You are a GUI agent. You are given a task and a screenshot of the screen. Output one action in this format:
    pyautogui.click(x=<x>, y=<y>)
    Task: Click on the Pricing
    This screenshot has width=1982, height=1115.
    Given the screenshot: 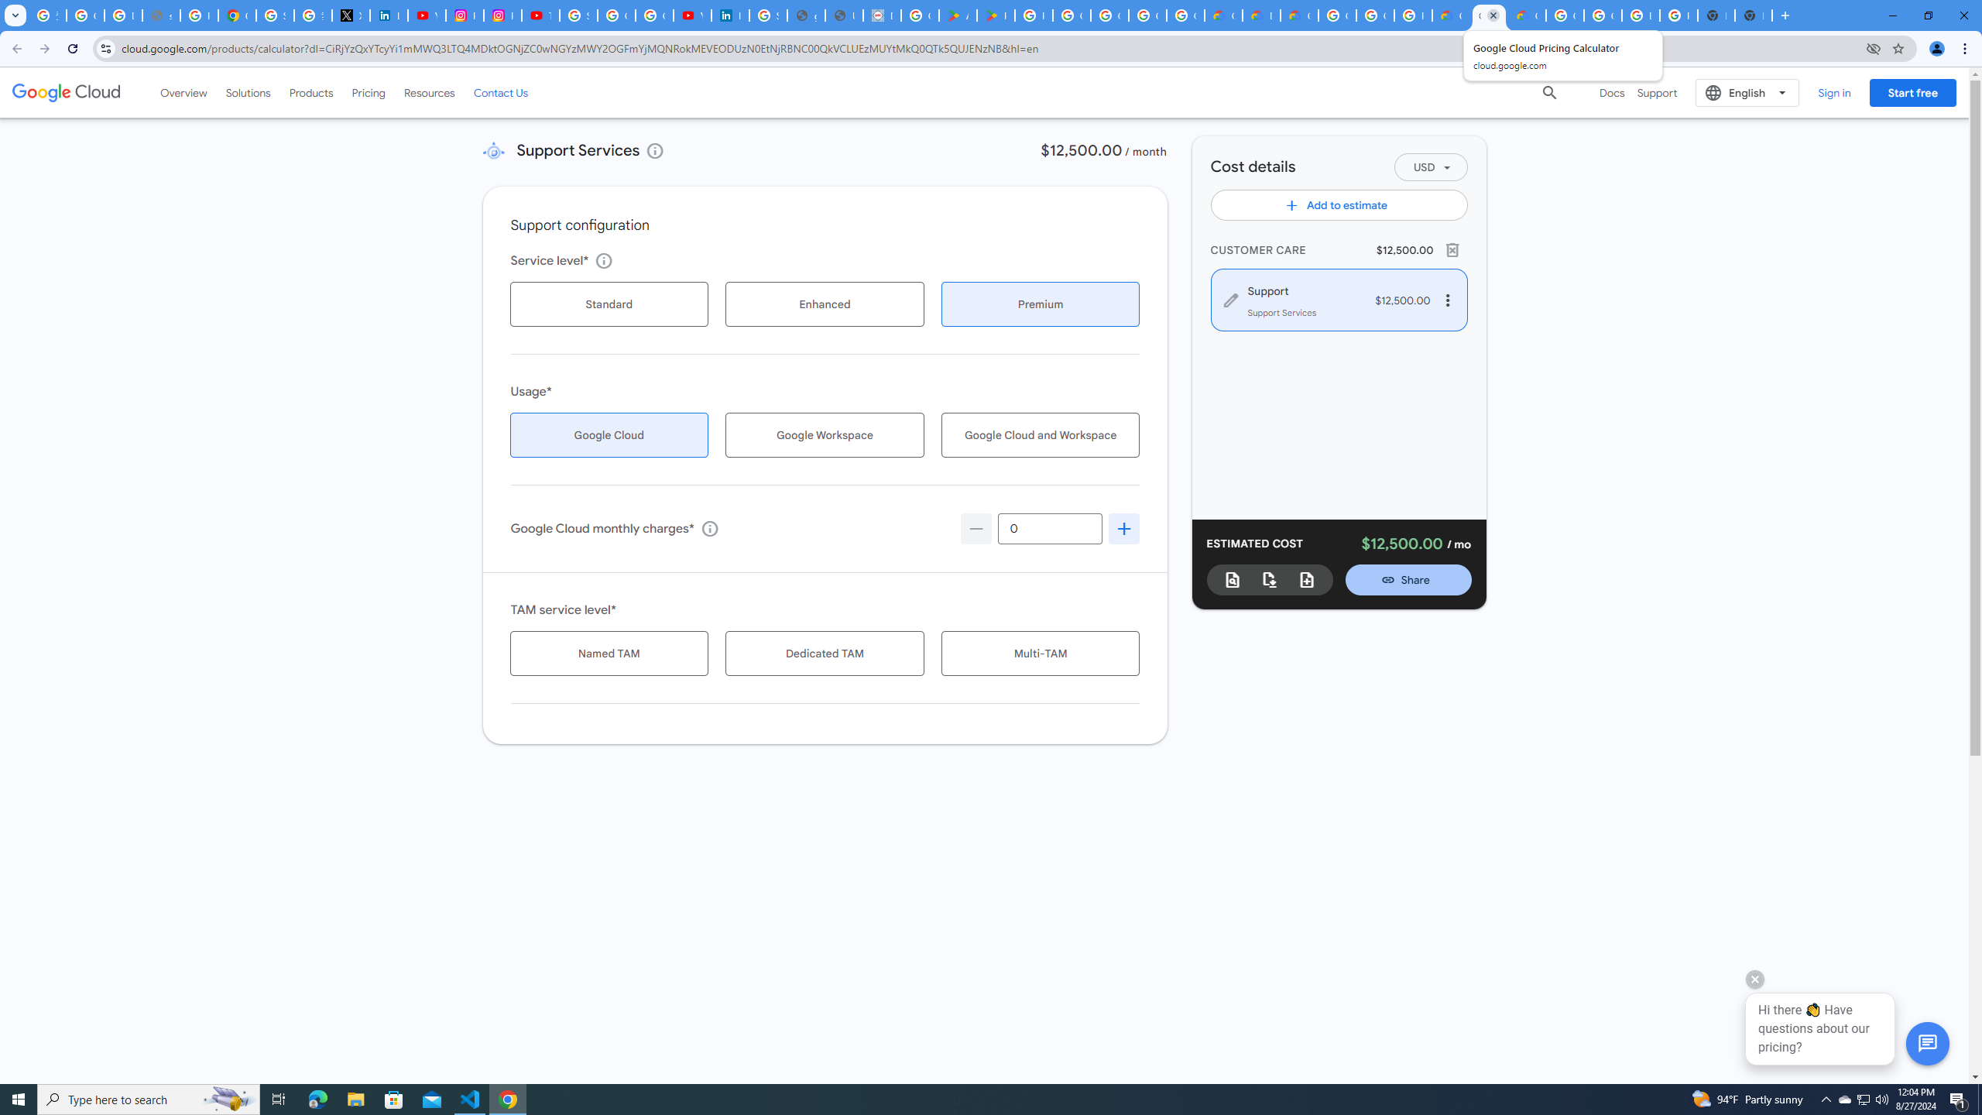 What is the action you would take?
    pyautogui.click(x=369, y=92)
    